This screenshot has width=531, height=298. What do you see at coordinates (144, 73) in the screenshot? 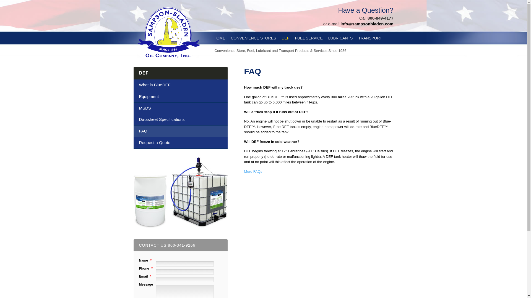
I see `DEF` at bounding box center [144, 73].